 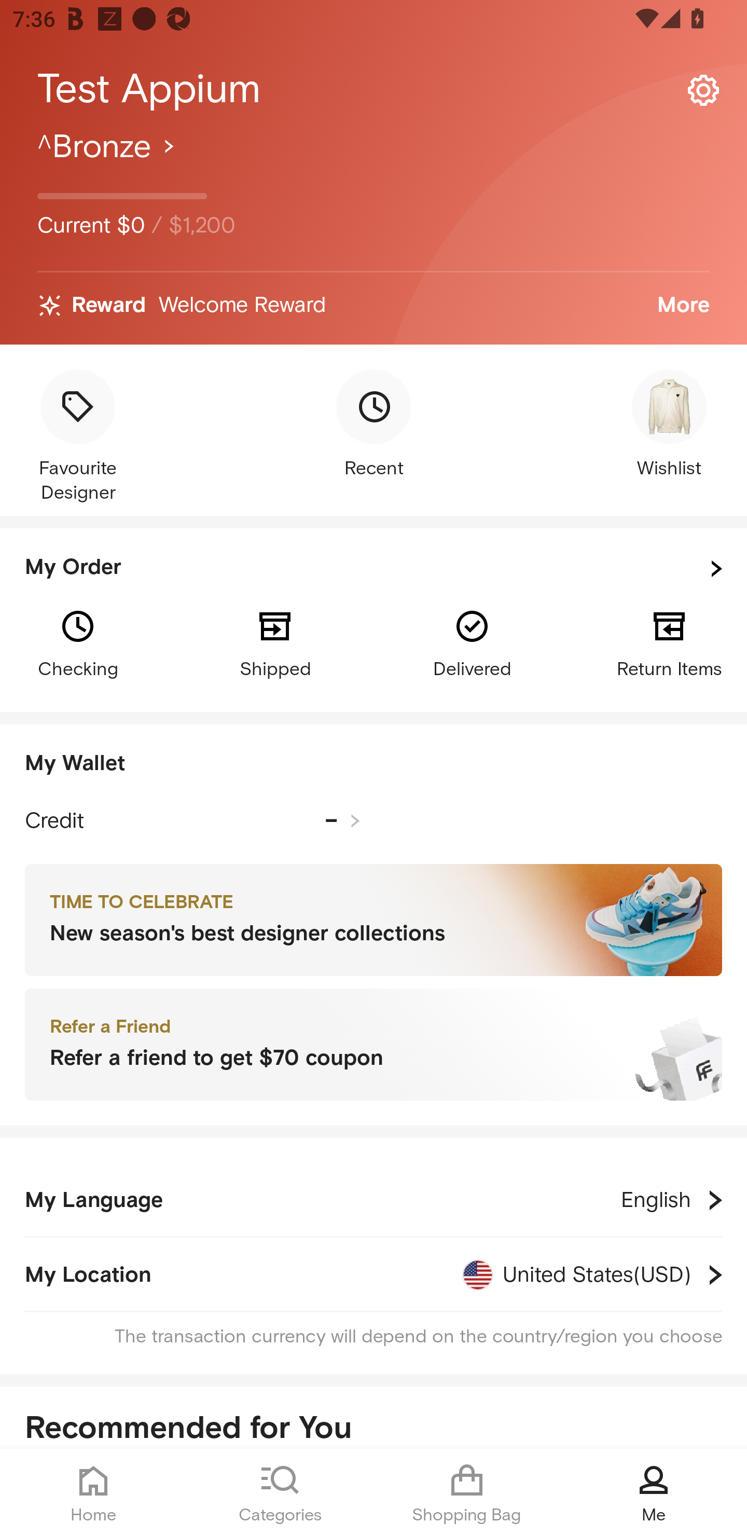 What do you see at coordinates (669, 426) in the screenshot?
I see `Wishlist` at bounding box center [669, 426].